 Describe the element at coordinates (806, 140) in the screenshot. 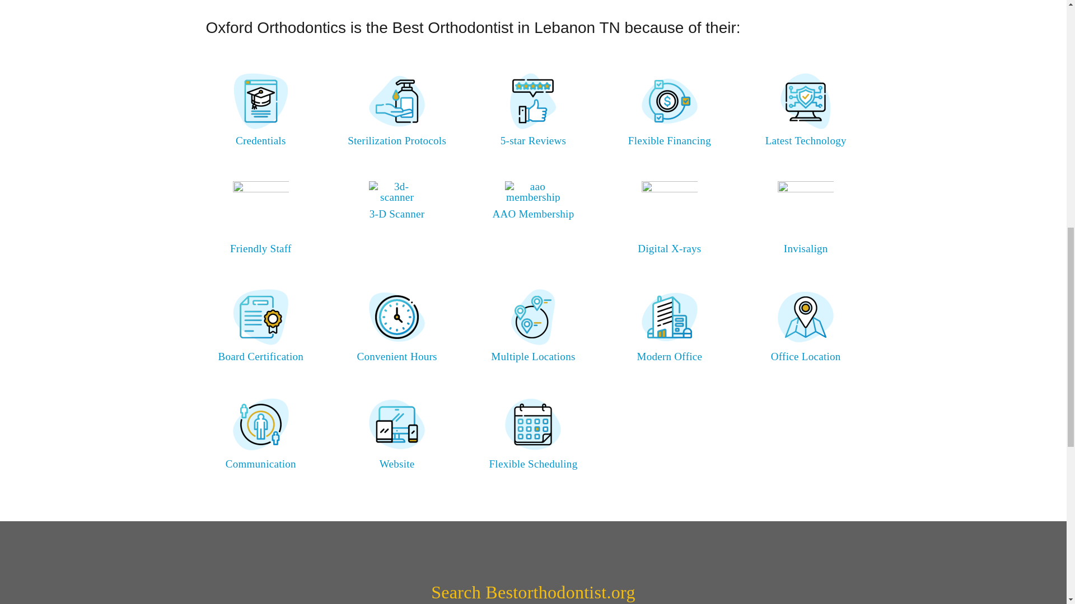

I see `Latest Technology` at that location.